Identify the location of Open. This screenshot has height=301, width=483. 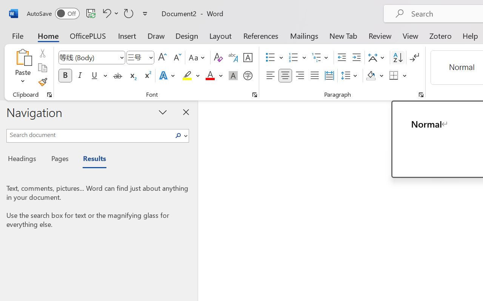
(151, 57).